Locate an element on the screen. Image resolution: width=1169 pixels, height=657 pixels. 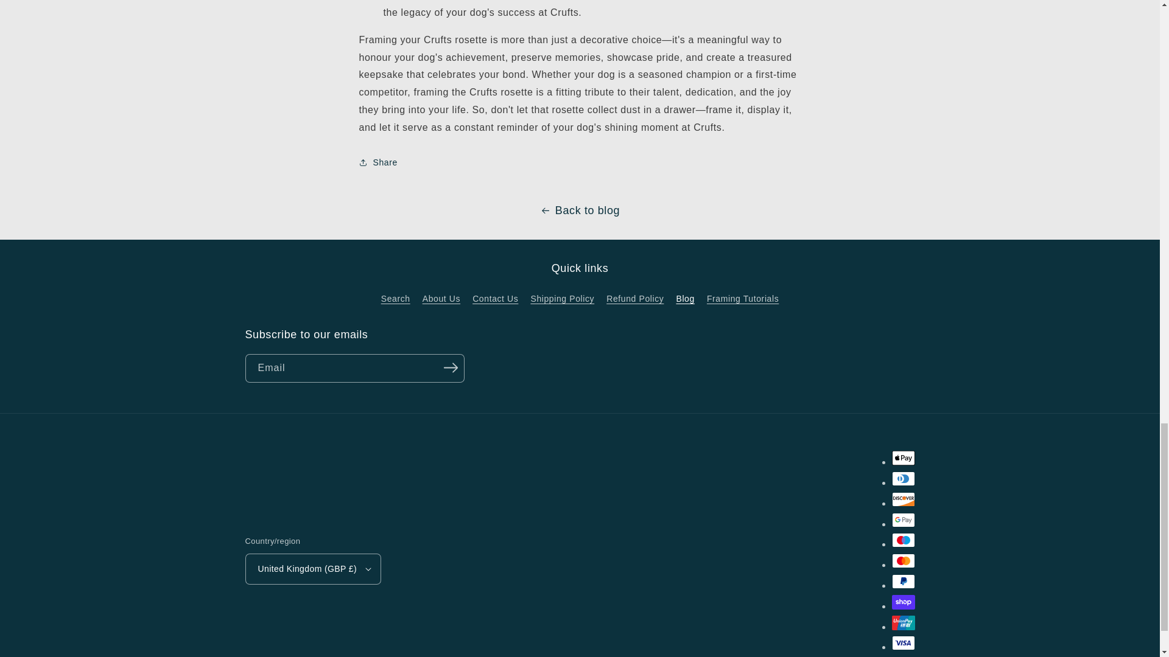
Diners Club is located at coordinates (902, 479).